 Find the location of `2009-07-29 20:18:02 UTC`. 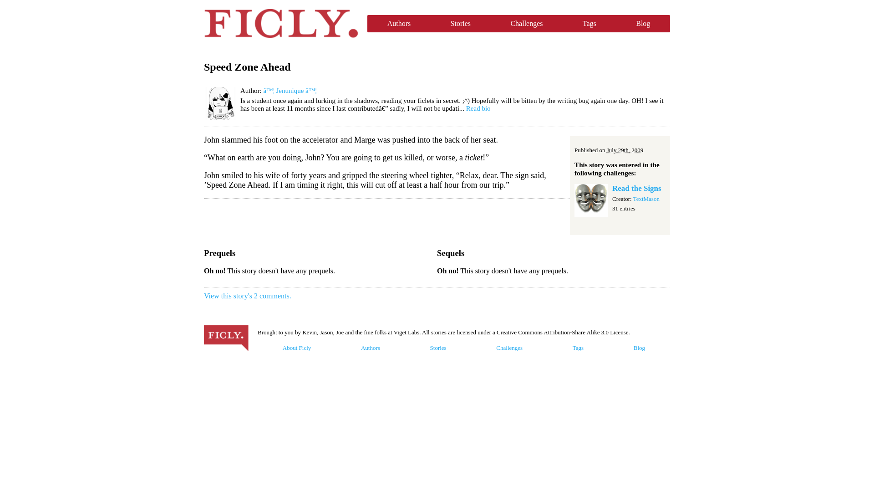

2009-07-29 20:18:02 UTC is located at coordinates (625, 149).